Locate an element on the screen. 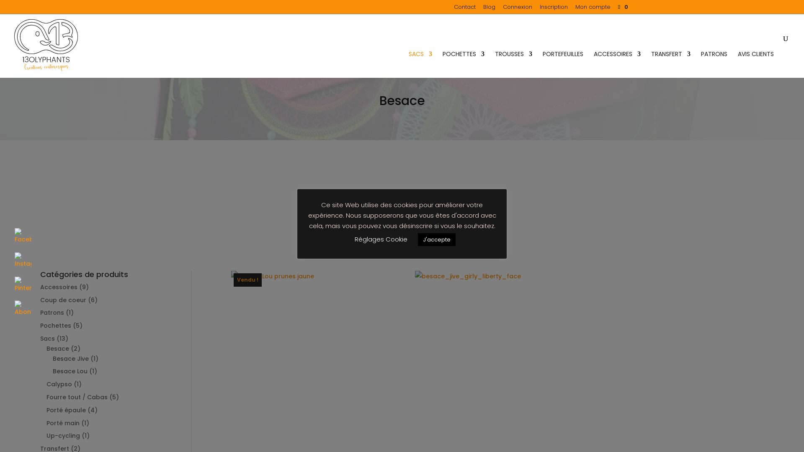  Facebook is located at coordinates (23, 236).